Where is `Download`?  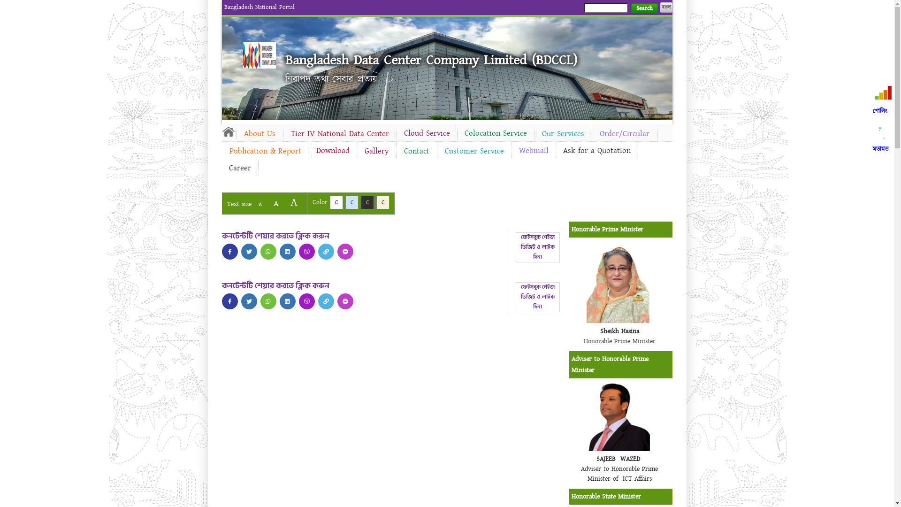
Download is located at coordinates (332, 151).